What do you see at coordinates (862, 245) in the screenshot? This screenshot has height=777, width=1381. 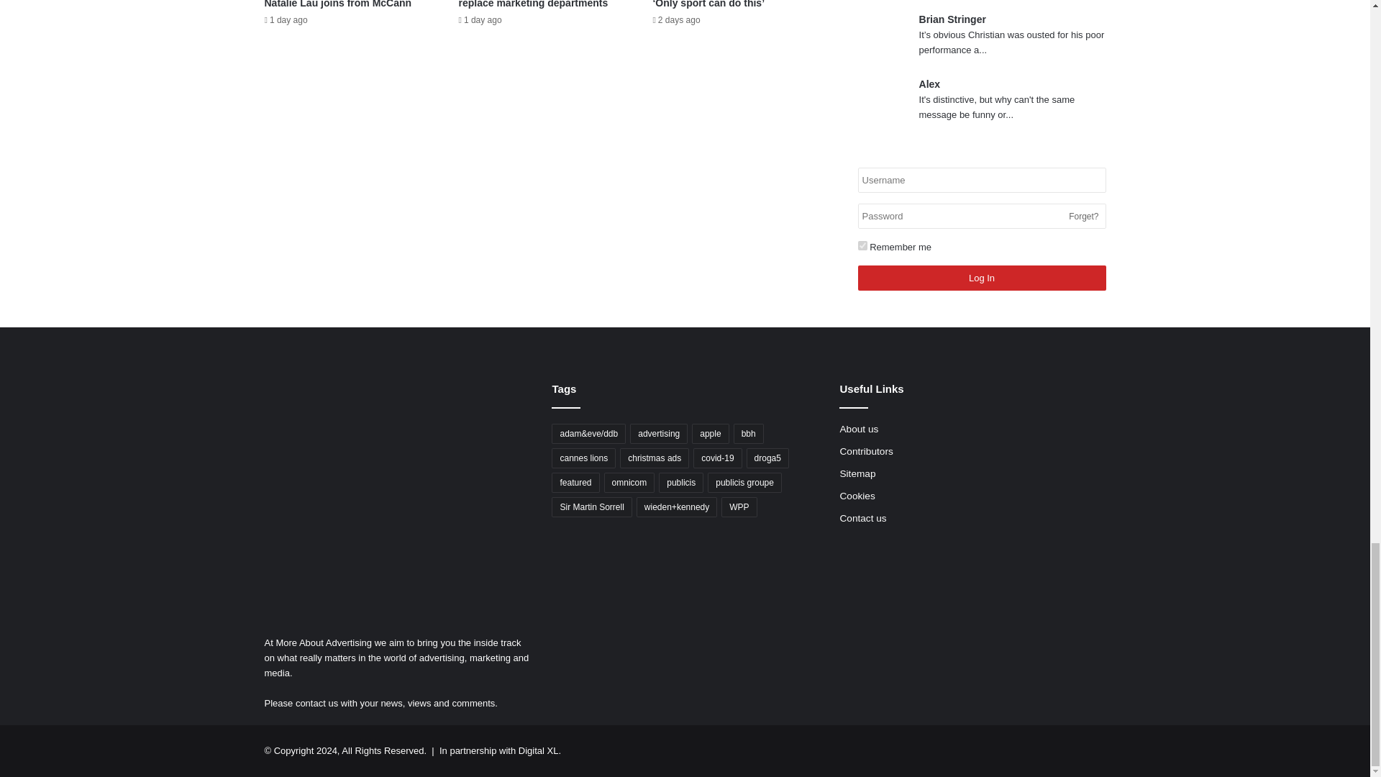 I see `forever` at bounding box center [862, 245].